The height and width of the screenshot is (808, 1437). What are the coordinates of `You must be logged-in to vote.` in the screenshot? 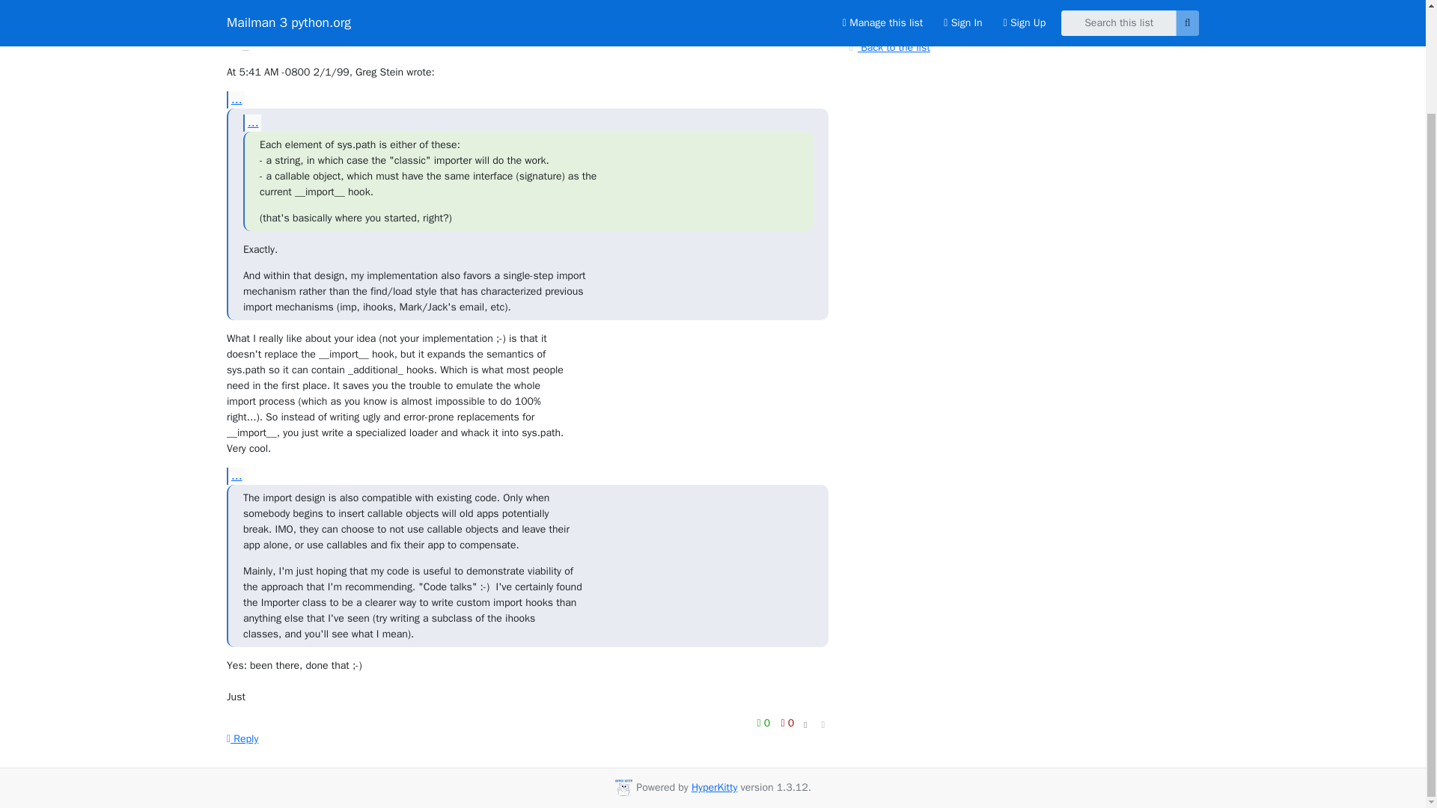 It's located at (787, 723).